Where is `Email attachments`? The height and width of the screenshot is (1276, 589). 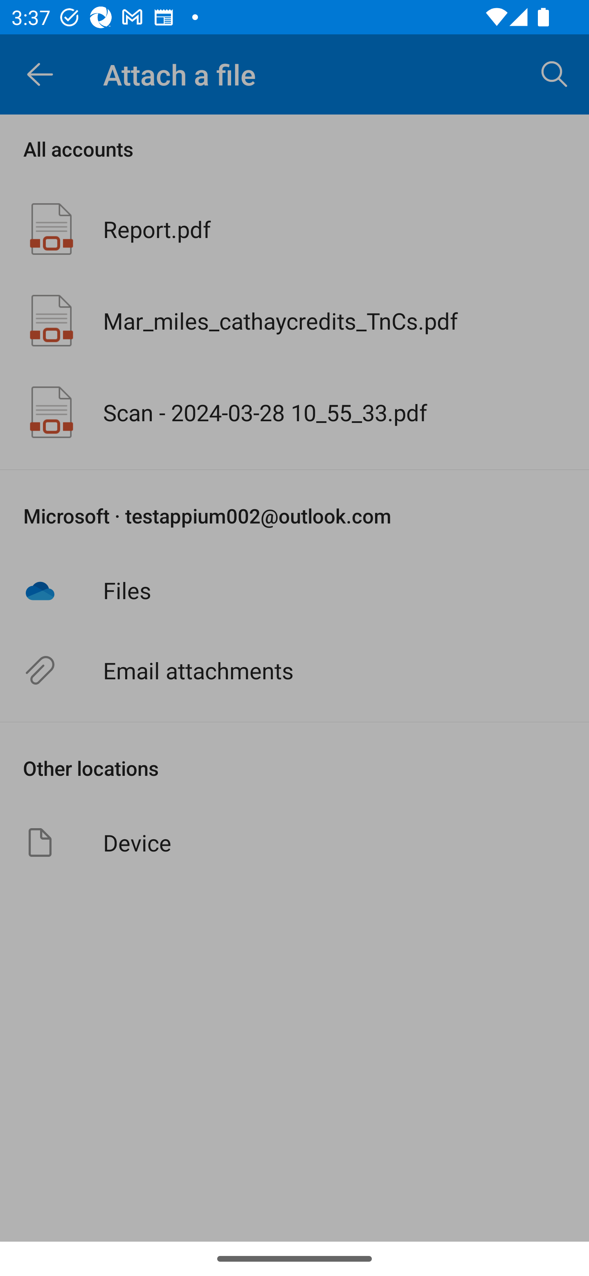 Email attachments is located at coordinates (294, 670).